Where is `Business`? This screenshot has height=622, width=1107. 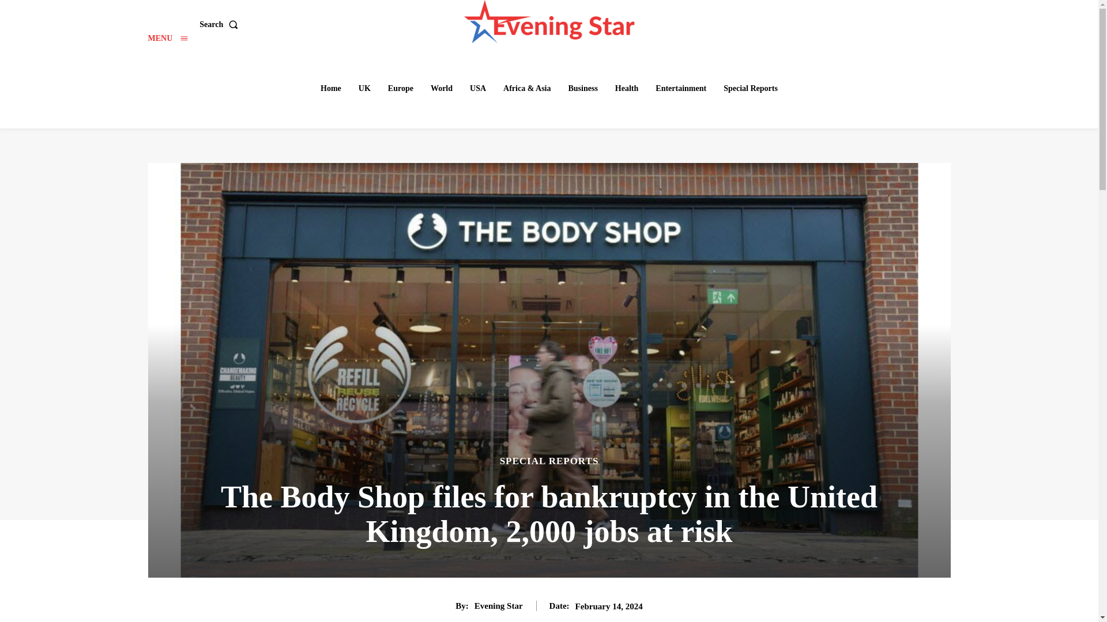
Business is located at coordinates (582, 88).